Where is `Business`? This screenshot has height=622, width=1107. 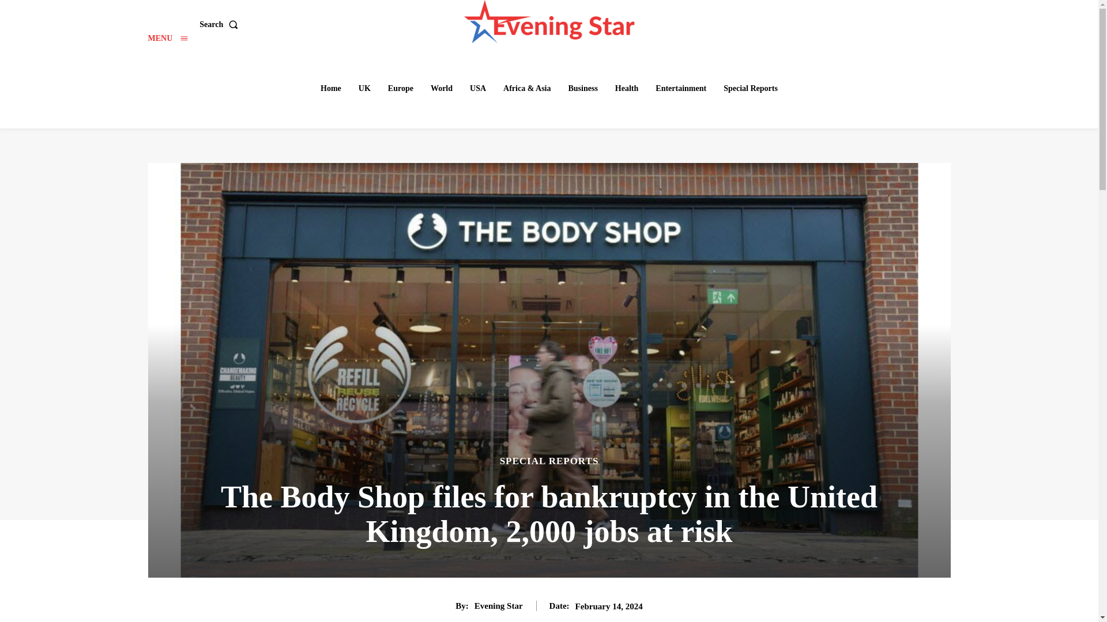
Business is located at coordinates (582, 88).